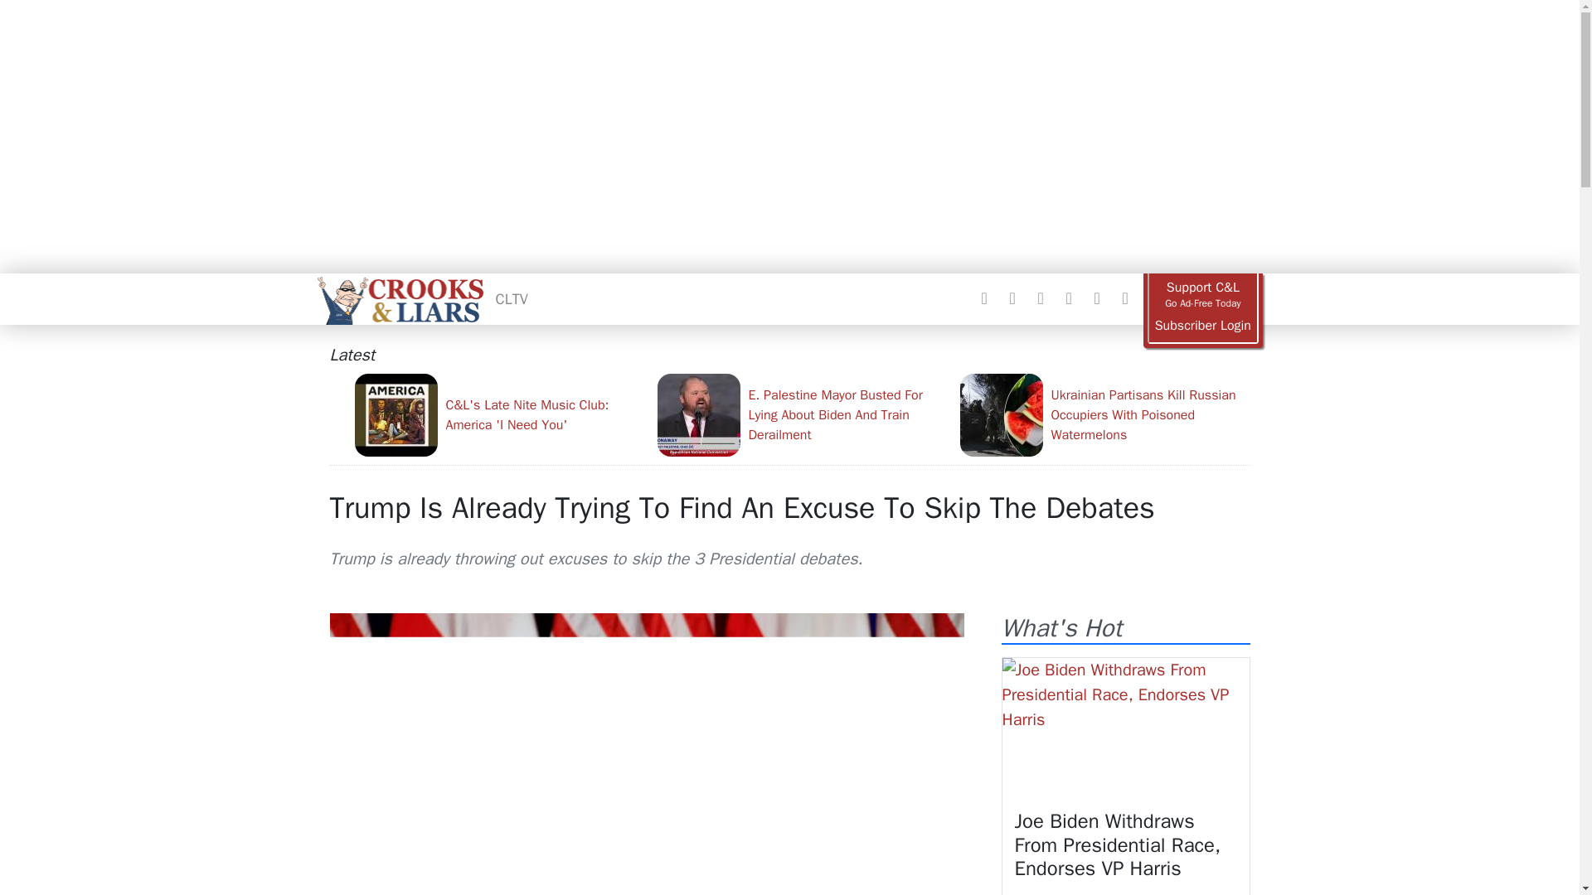  Describe the element at coordinates (1096, 298) in the screenshot. I see `Subscribe to our news letter` at that location.